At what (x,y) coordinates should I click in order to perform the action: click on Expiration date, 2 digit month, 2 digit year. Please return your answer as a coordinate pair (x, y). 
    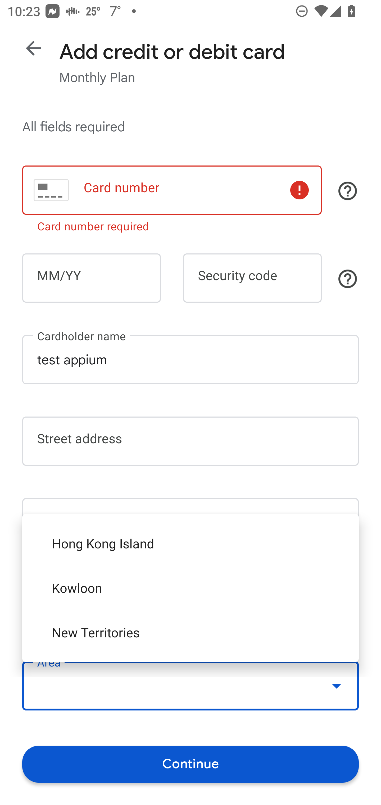
    Looking at the image, I should click on (91, 278).